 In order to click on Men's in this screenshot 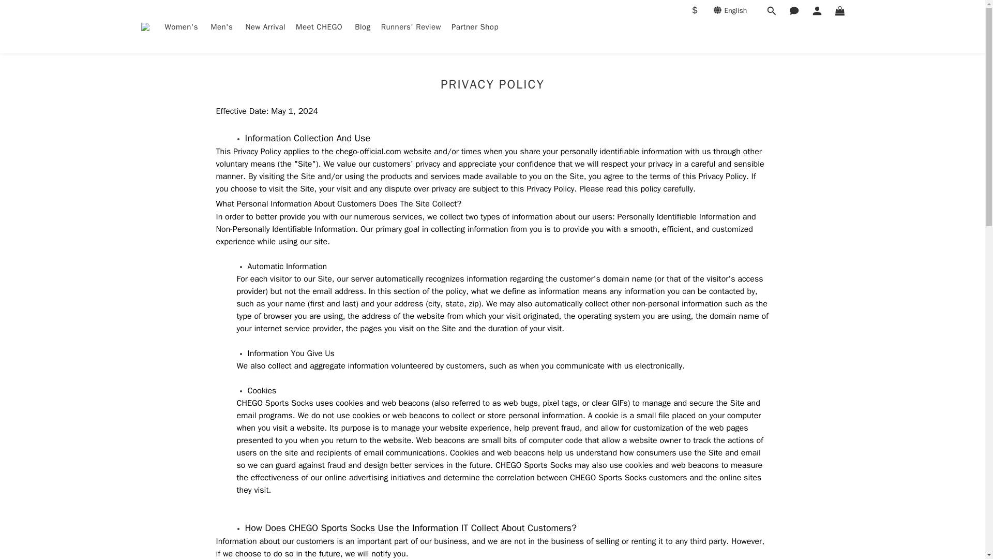, I will do `click(222, 27)`.